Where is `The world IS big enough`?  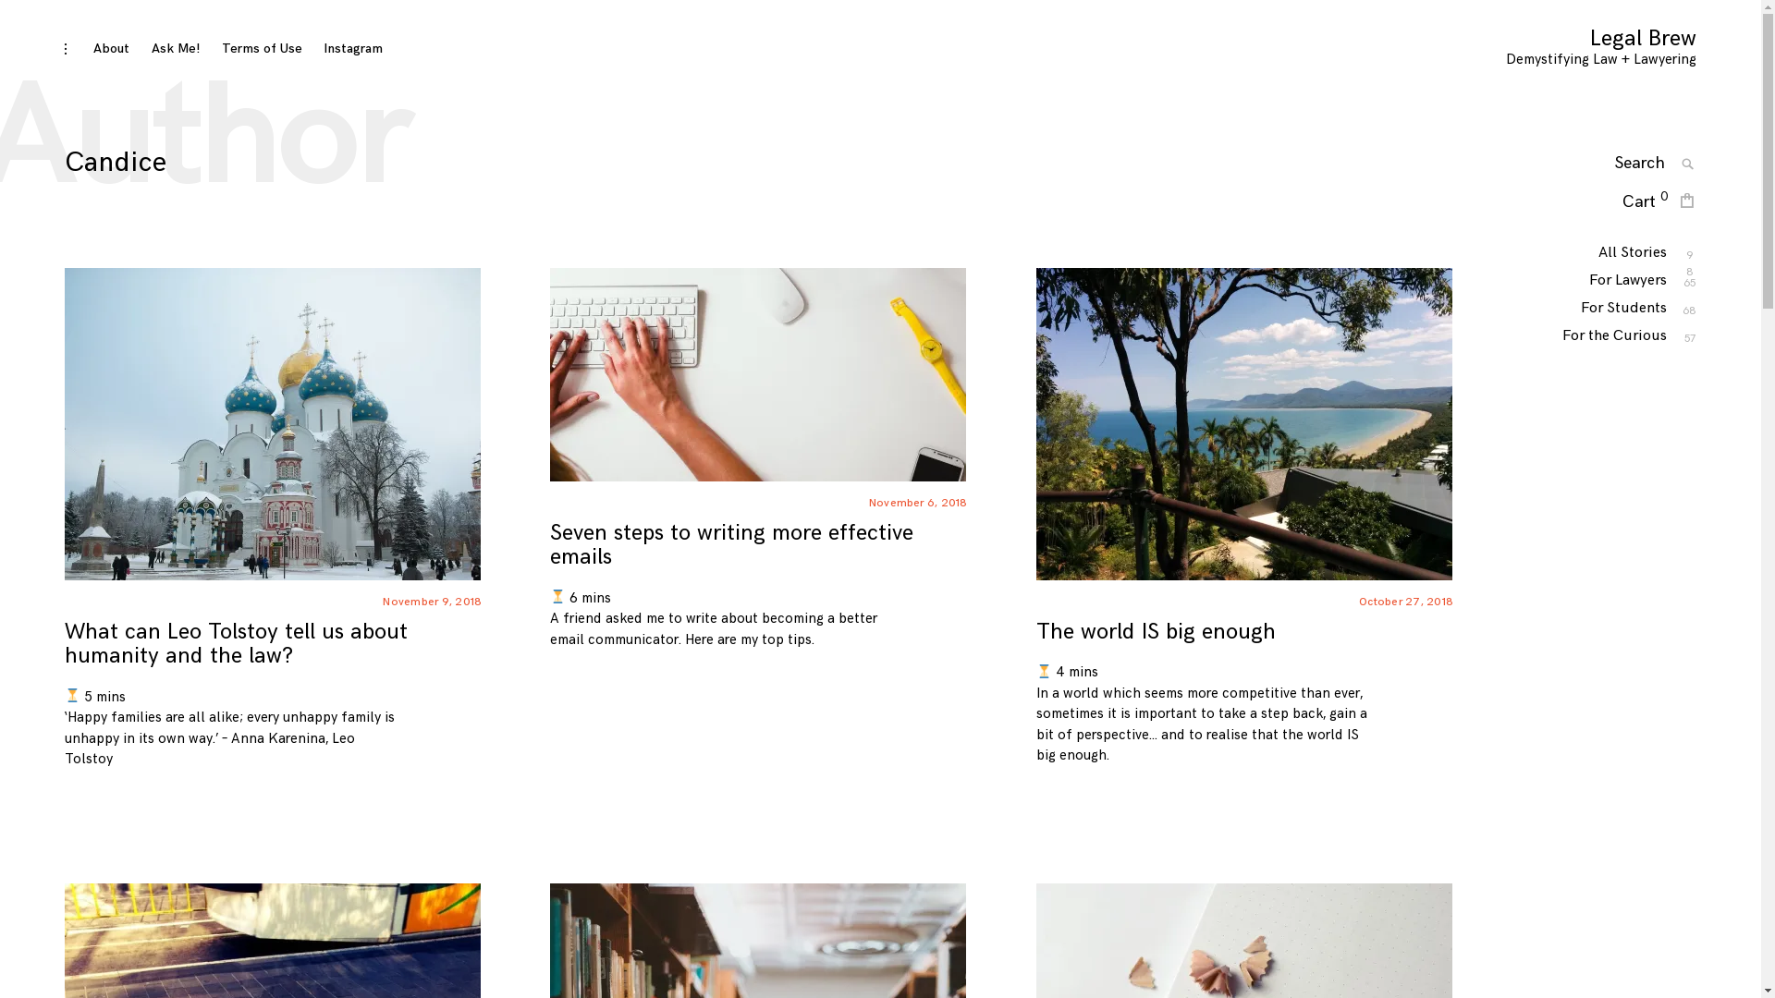
The world IS big enough is located at coordinates (1156, 632).